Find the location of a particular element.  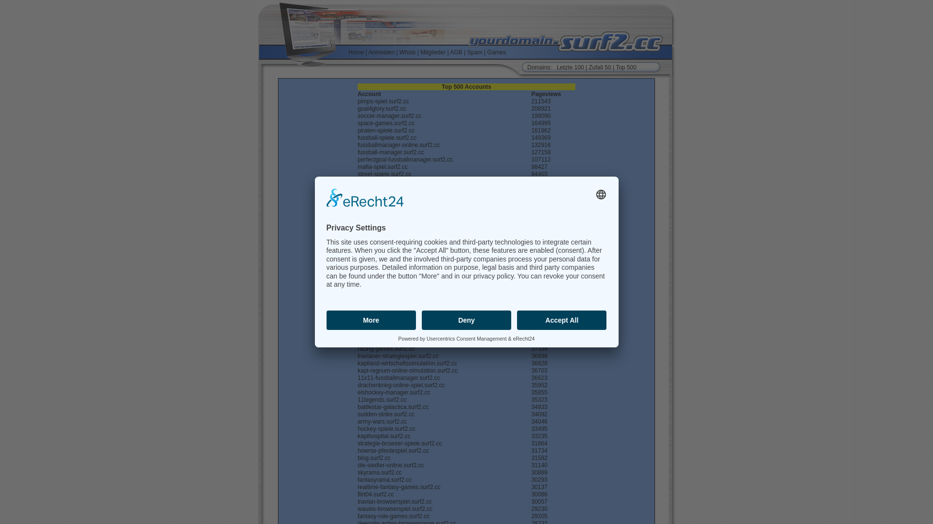

AGB is located at coordinates (456, 52).